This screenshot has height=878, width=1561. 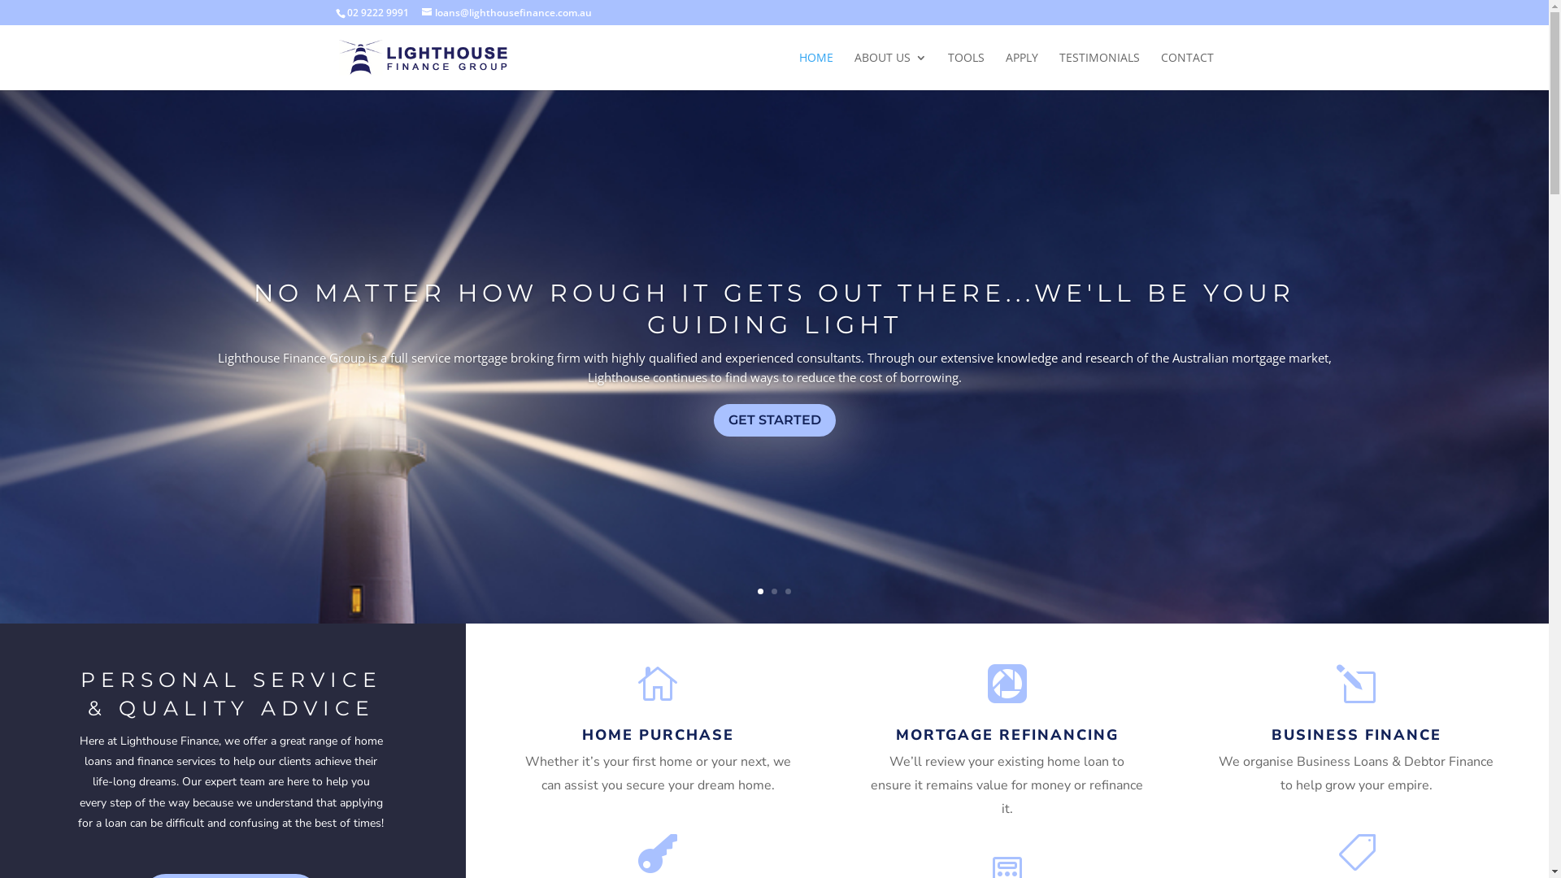 I want to click on 2, so click(x=774, y=592).